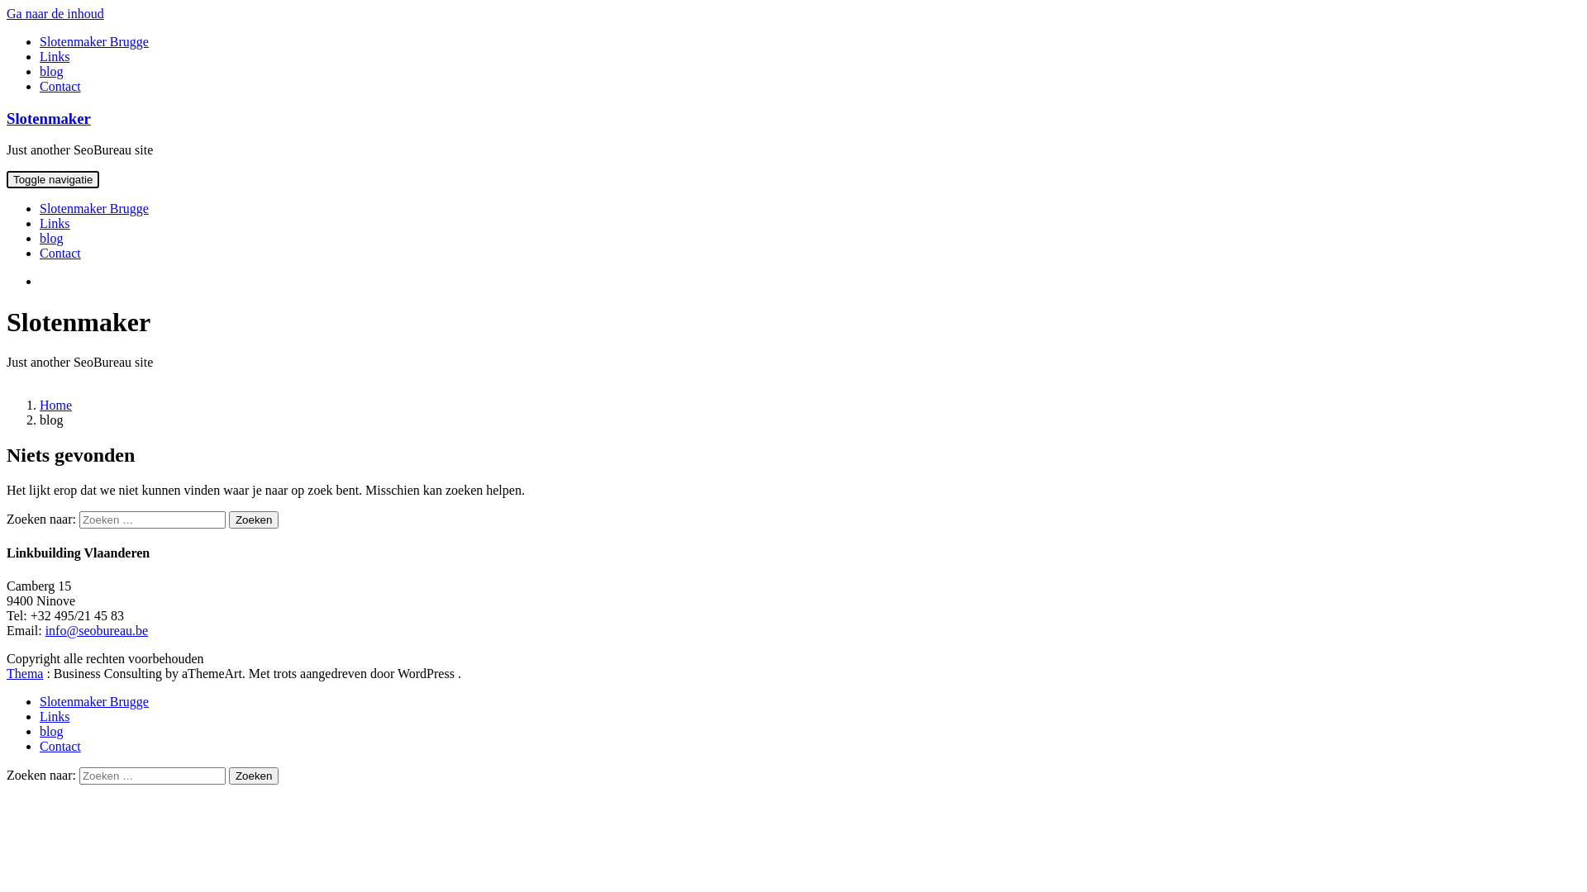 The height and width of the screenshot is (892, 1587). I want to click on Slotenmaker Brugge, so click(94, 41).